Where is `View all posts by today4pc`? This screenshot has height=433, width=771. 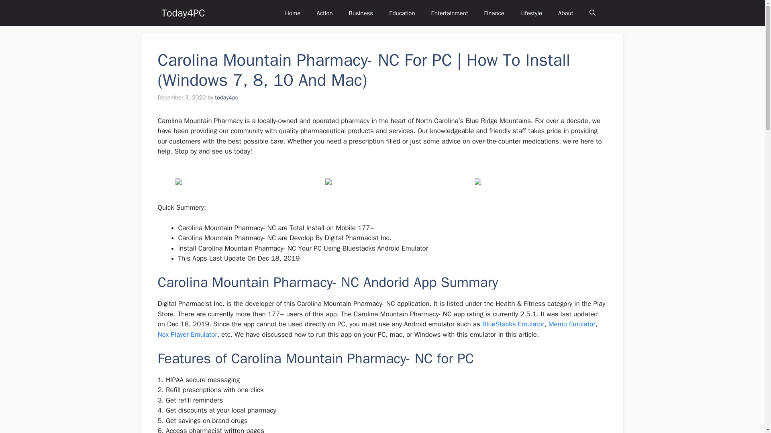
View all posts by today4pc is located at coordinates (226, 97).